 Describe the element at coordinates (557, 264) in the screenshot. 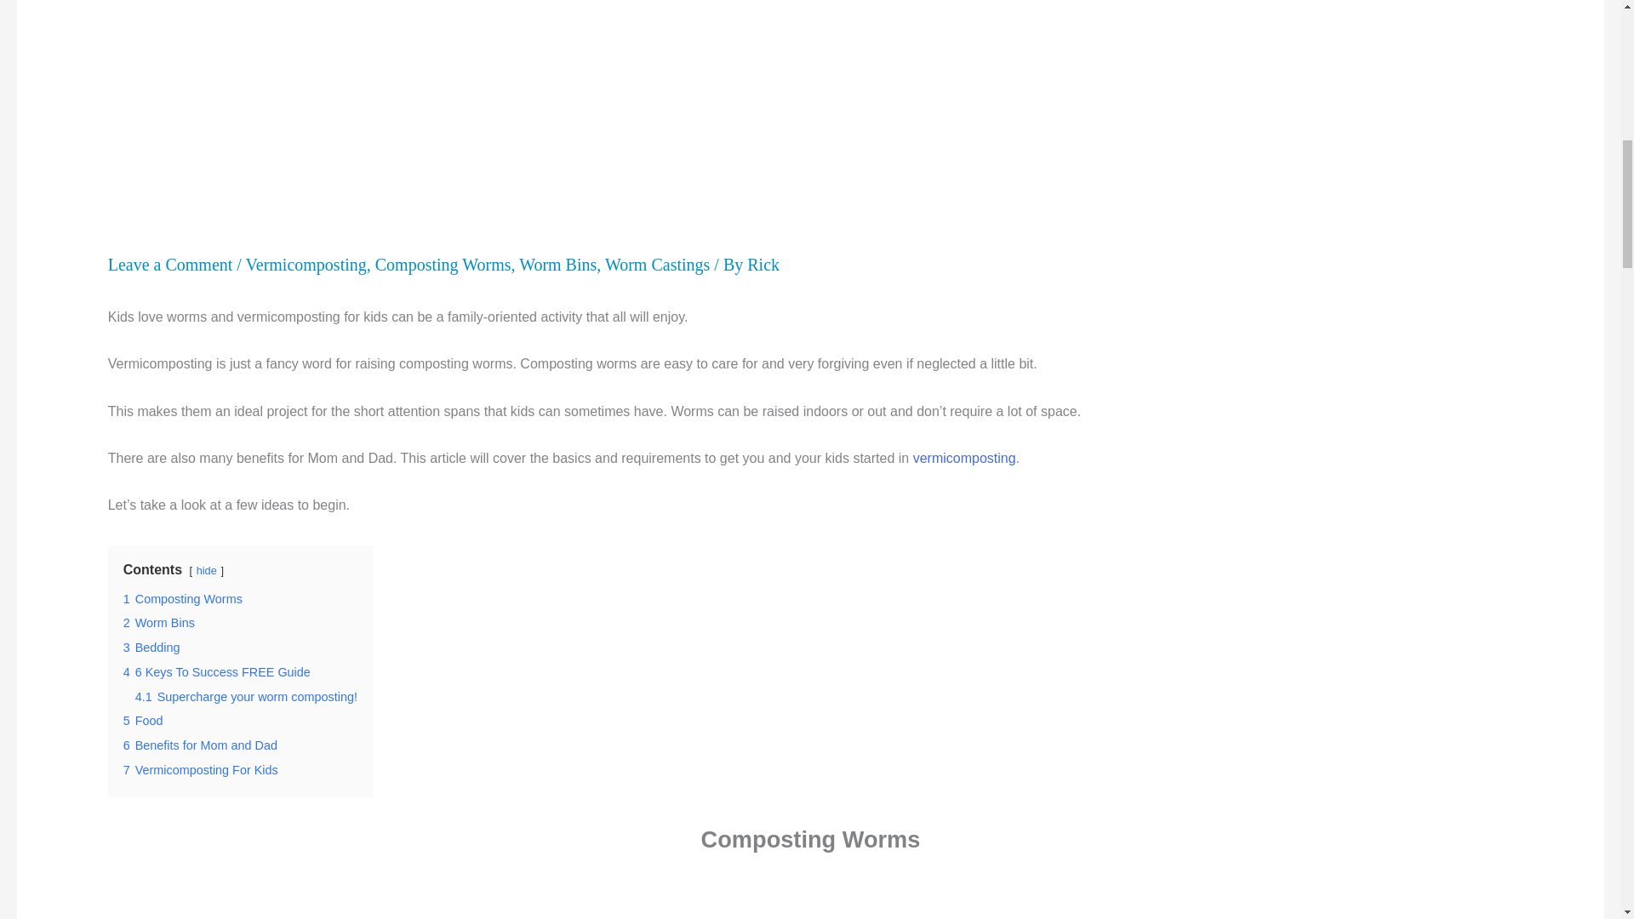

I see `Worm Bins` at that location.